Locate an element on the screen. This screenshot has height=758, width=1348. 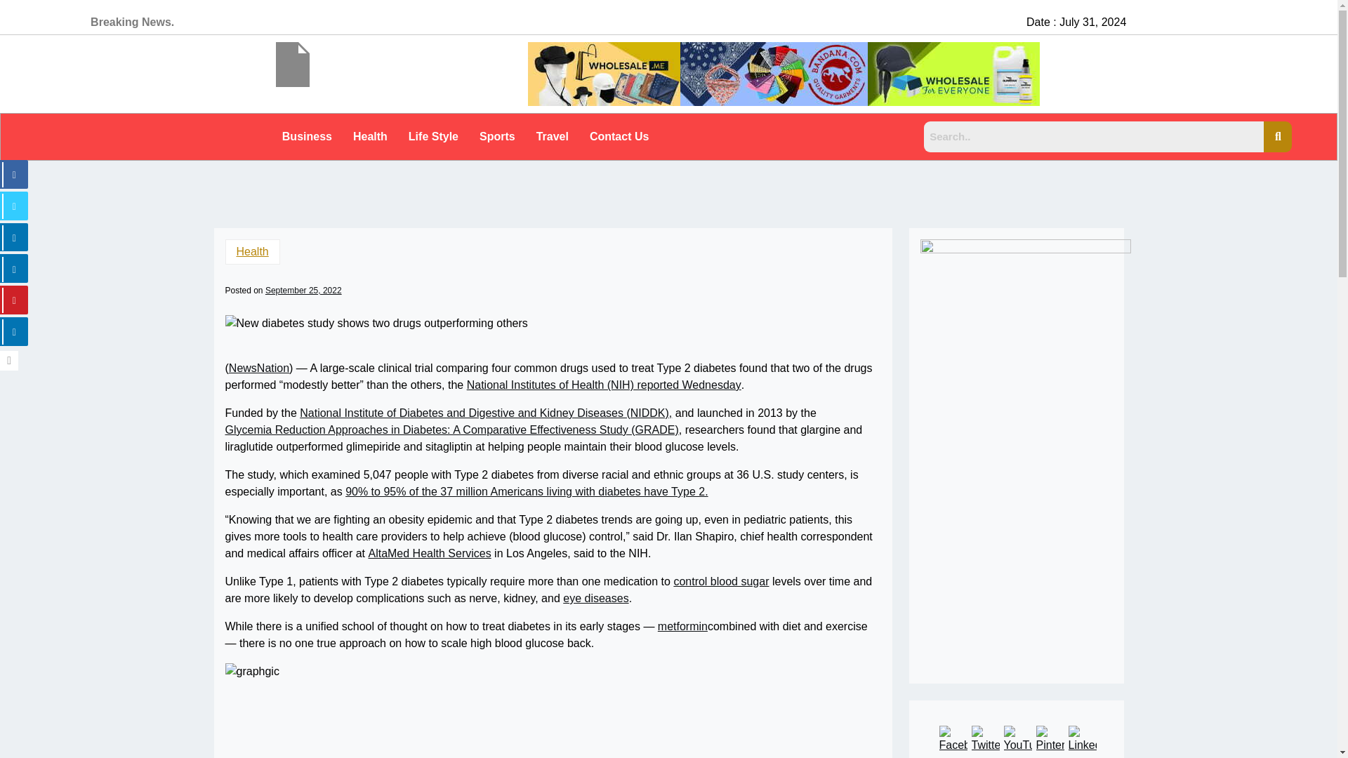
Health is located at coordinates (251, 251).